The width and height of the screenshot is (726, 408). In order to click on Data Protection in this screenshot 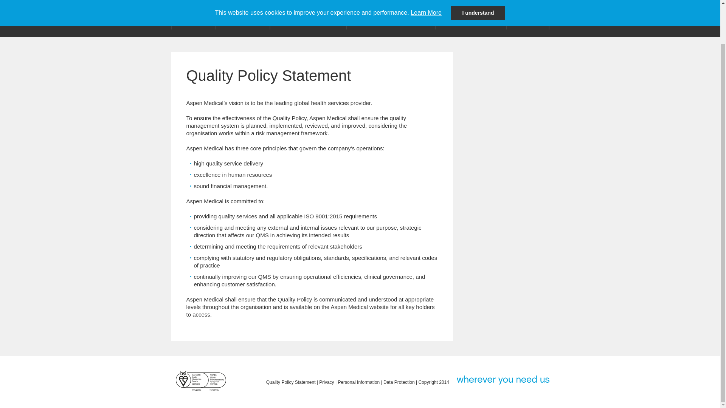, I will do `click(399, 382)`.